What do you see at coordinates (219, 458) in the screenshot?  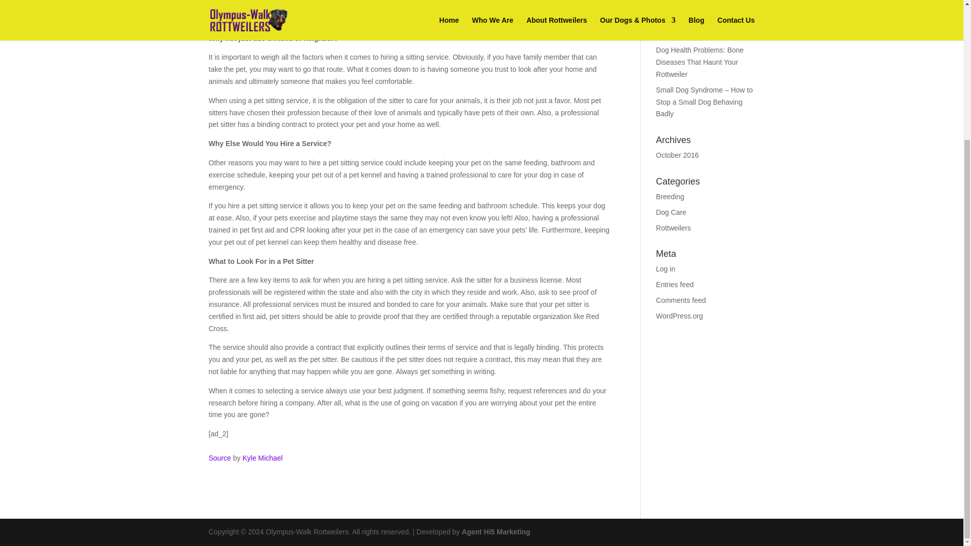 I see `Source` at bounding box center [219, 458].